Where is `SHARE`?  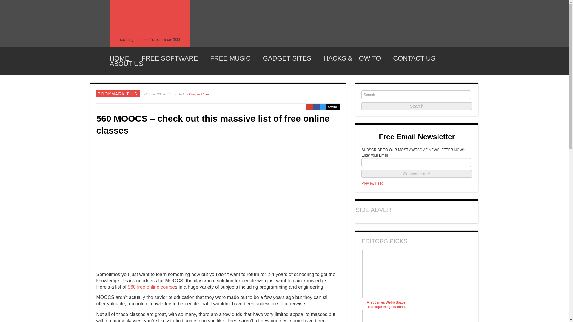 SHARE is located at coordinates (333, 107).